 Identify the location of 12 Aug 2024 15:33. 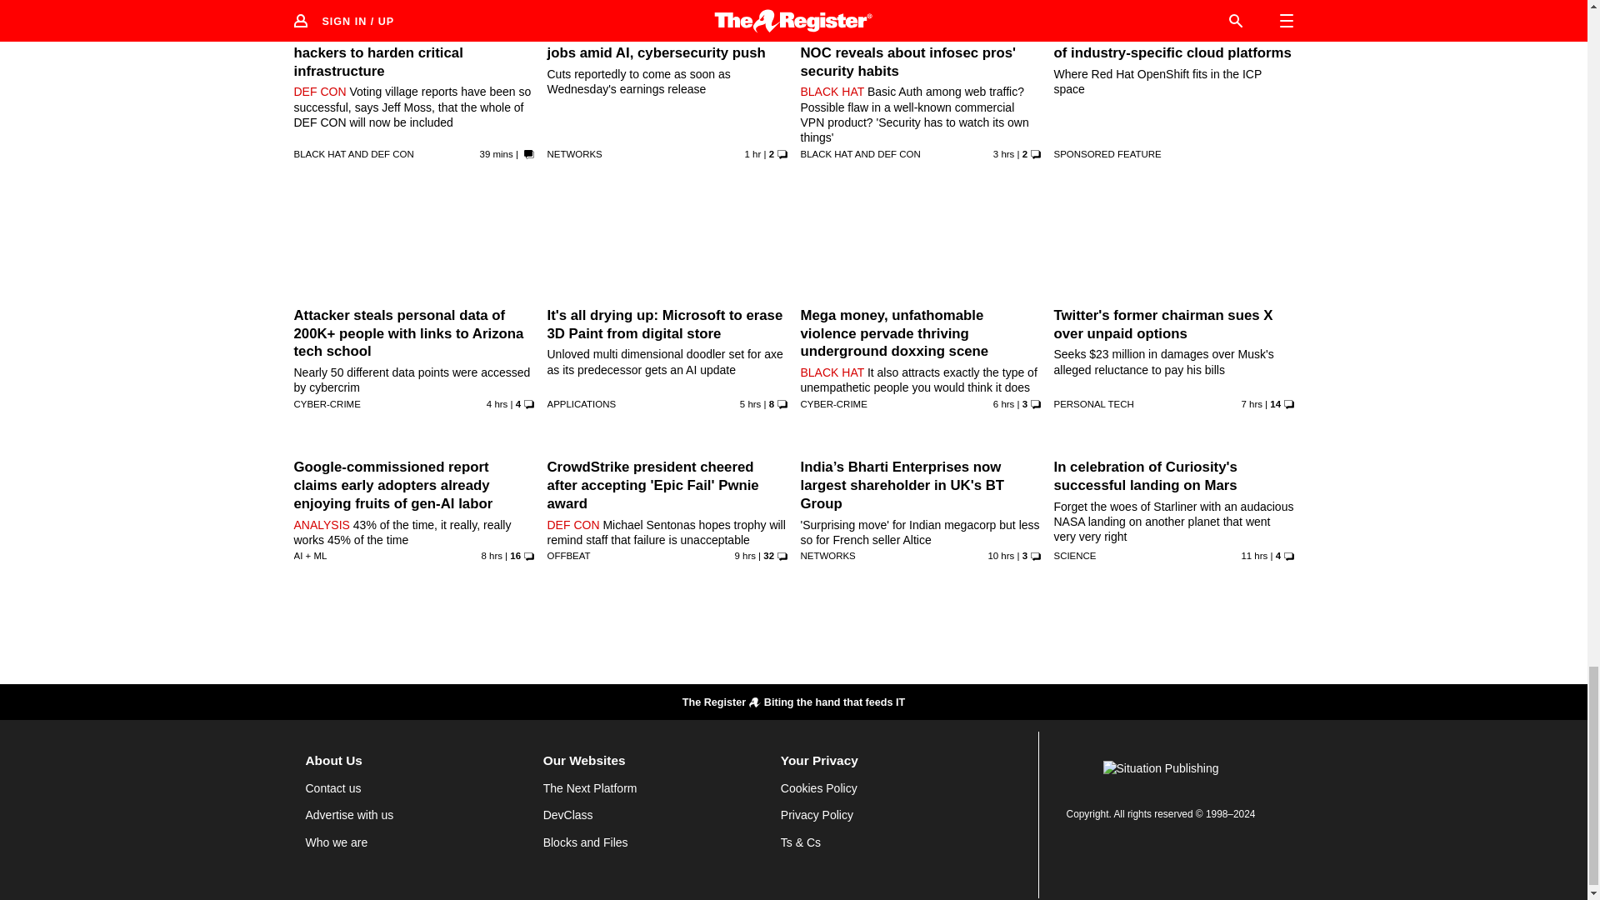
(750, 404).